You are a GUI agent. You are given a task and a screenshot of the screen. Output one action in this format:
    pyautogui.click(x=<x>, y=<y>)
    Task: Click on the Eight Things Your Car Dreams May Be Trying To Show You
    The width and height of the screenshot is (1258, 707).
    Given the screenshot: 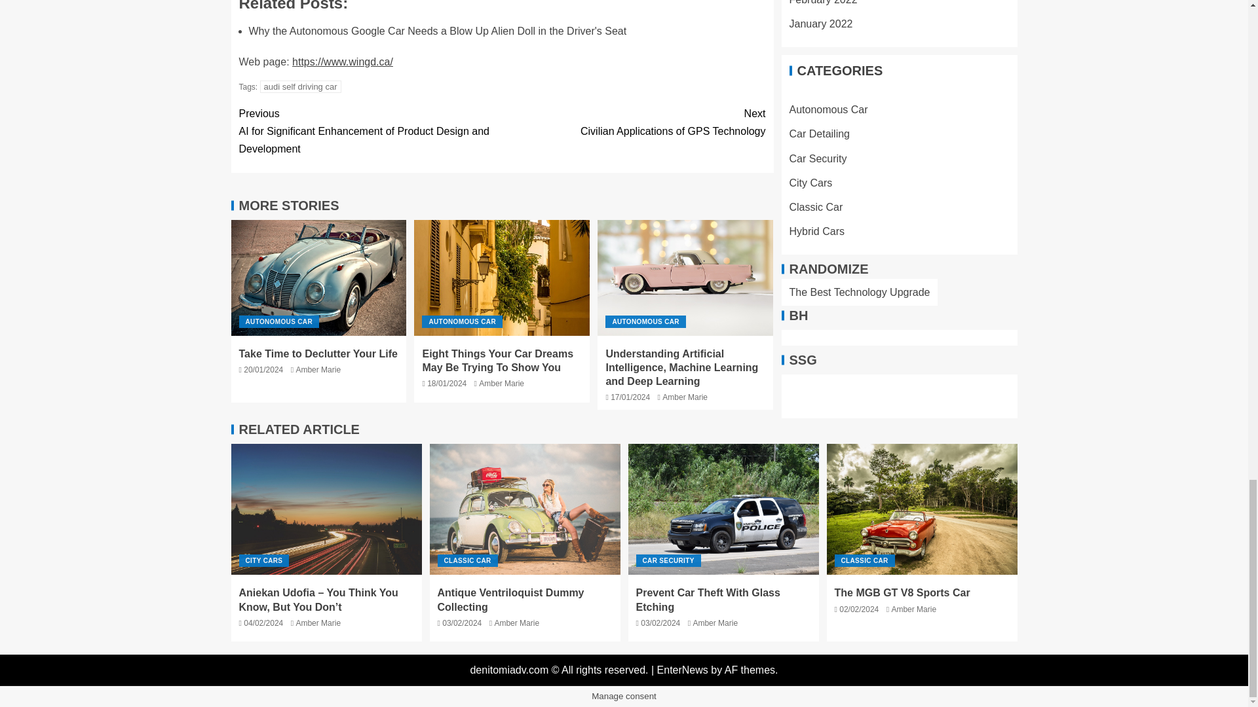 What is the action you would take?
    pyautogui.click(x=497, y=361)
    